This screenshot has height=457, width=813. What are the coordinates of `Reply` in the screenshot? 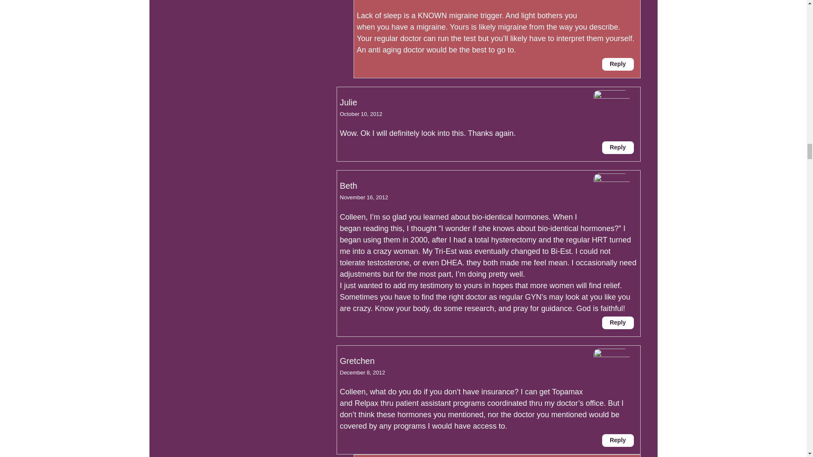 It's located at (618, 440).